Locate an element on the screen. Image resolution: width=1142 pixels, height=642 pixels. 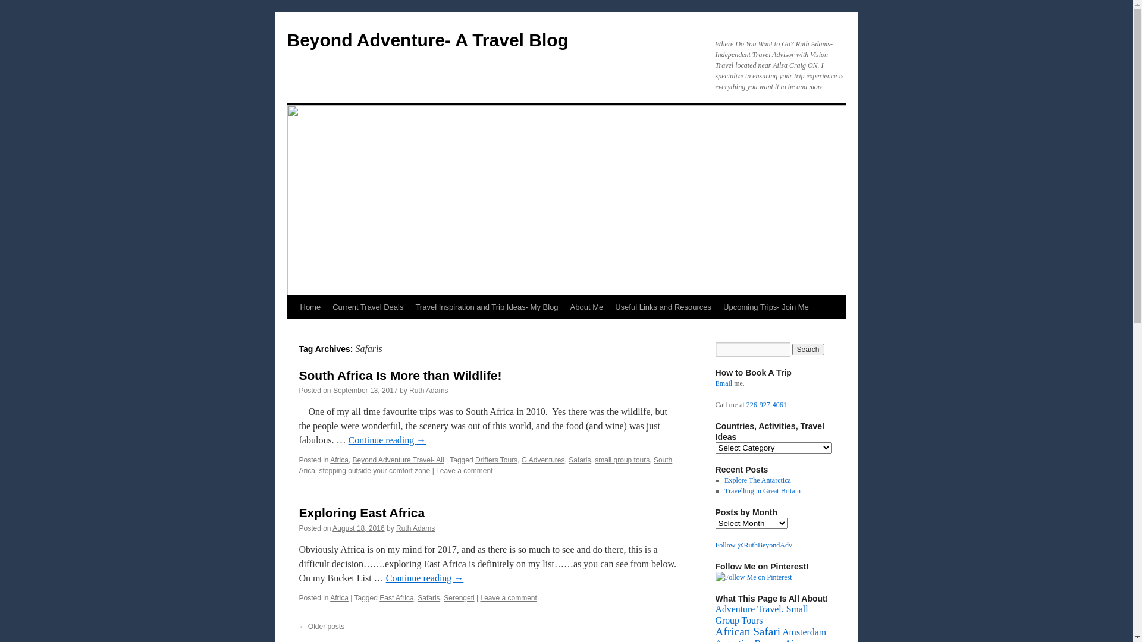
Upcoming Trips- Join Me is located at coordinates (766, 307).